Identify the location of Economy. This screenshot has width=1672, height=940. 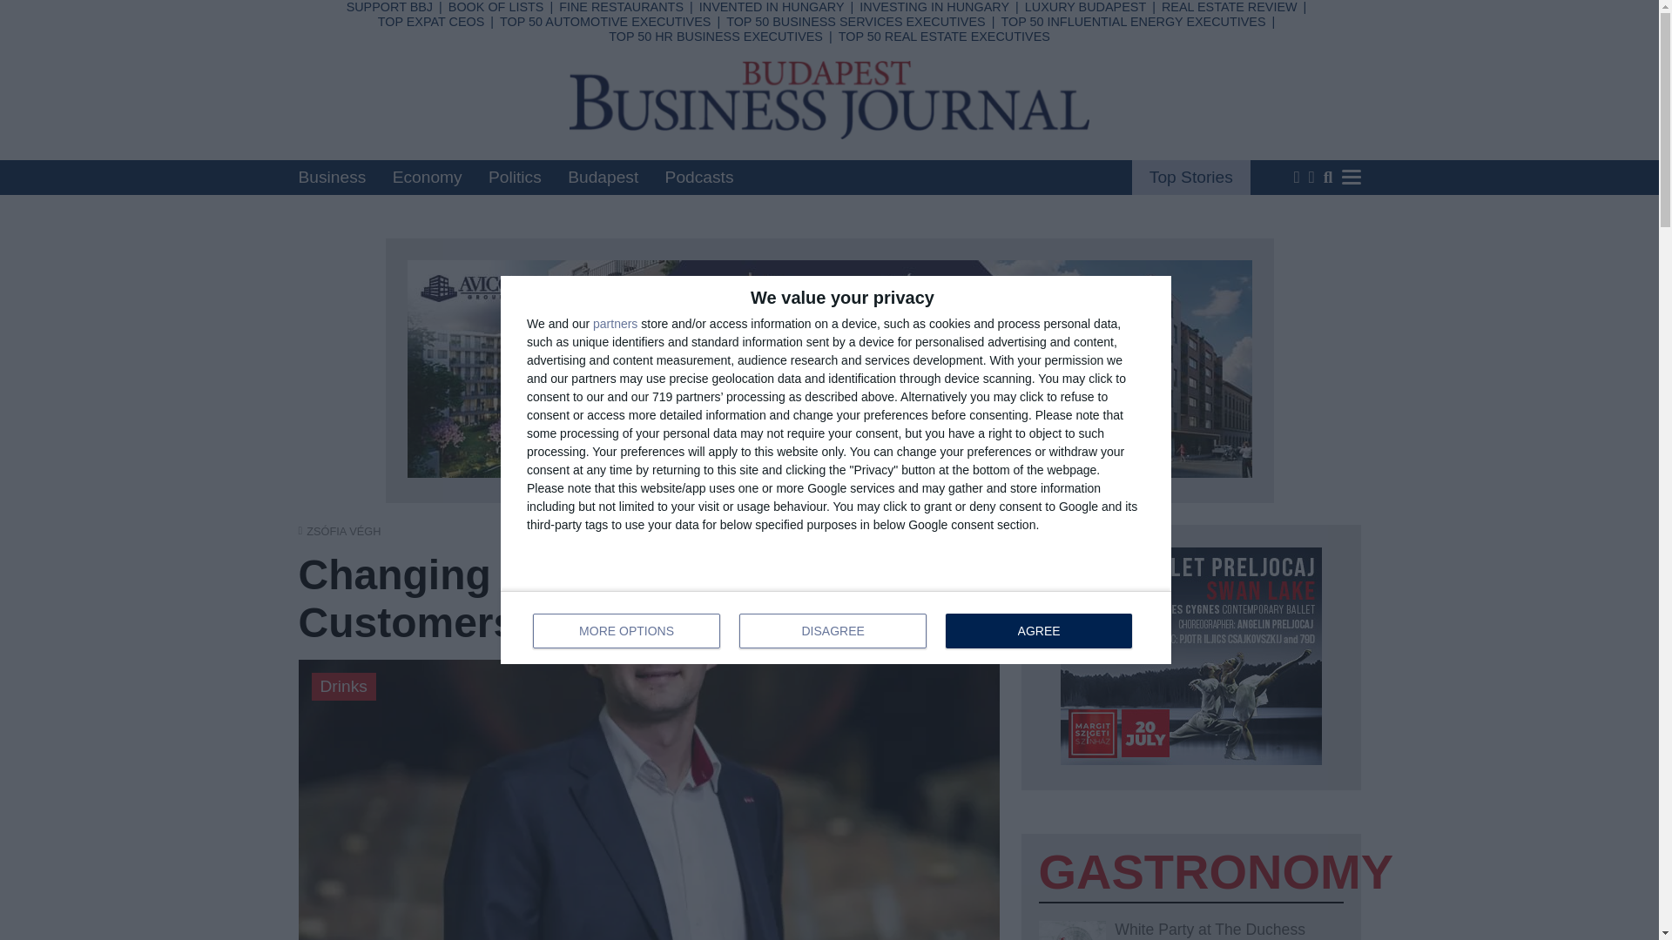
(1230, 7).